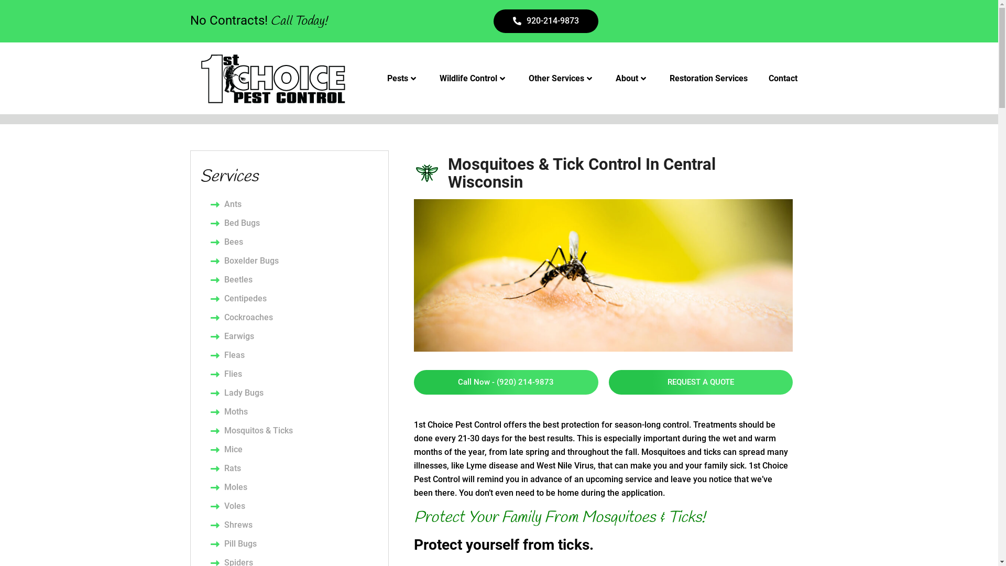 This screenshot has width=1006, height=566. Describe the element at coordinates (294, 525) in the screenshot. I see `Shrews` at that location.